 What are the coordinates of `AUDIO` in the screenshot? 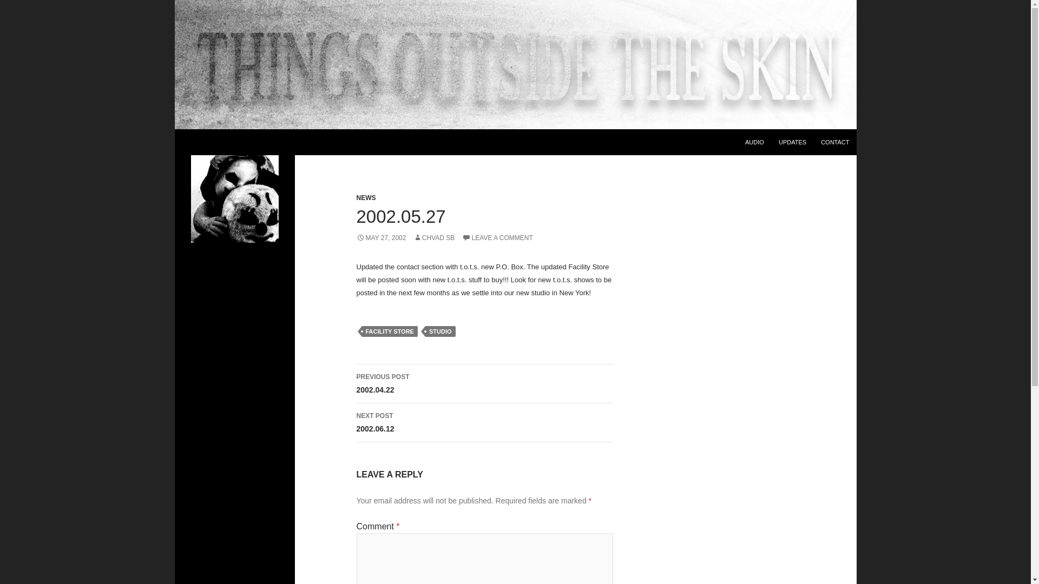 It's located at (434, 238).